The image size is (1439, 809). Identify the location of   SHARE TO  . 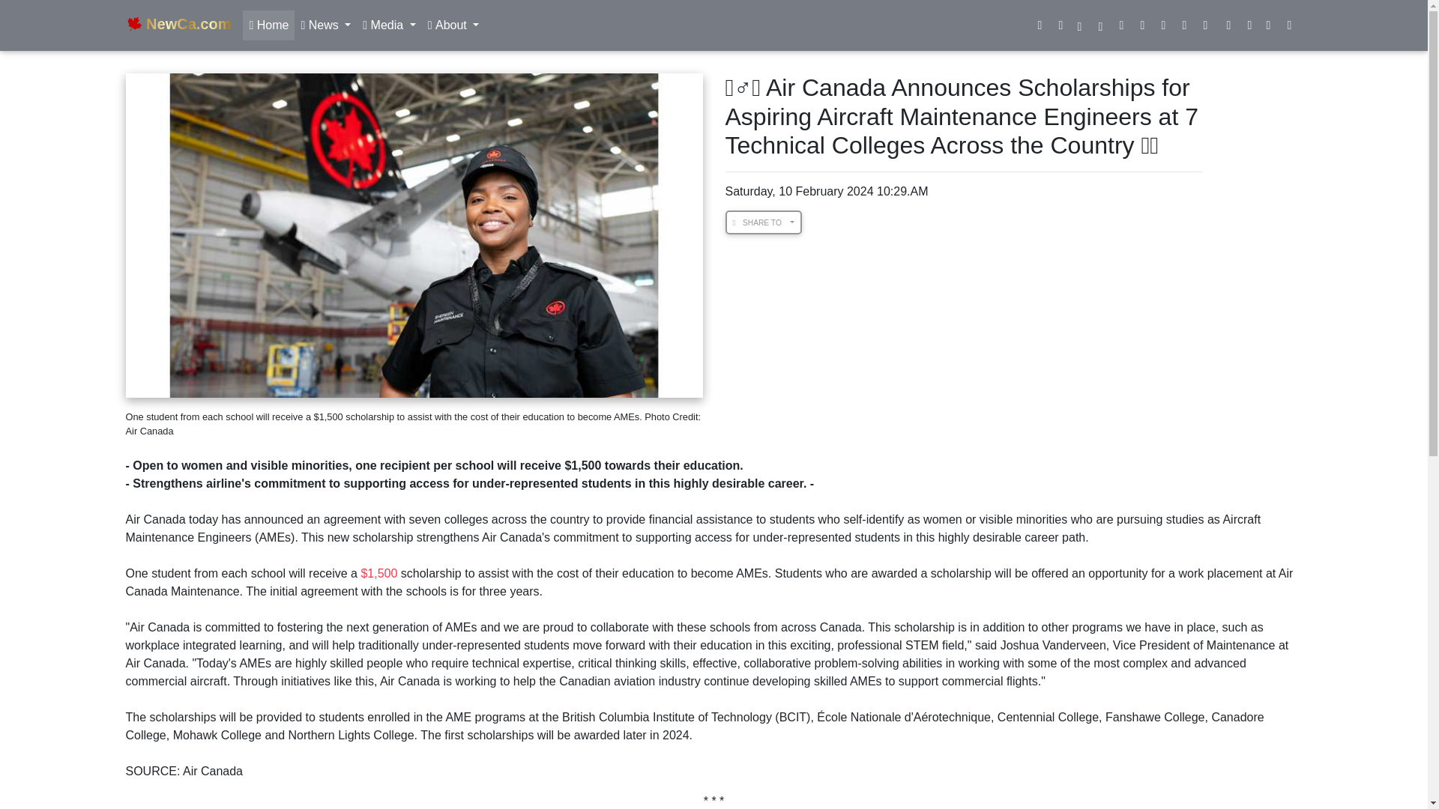
(764, 222).